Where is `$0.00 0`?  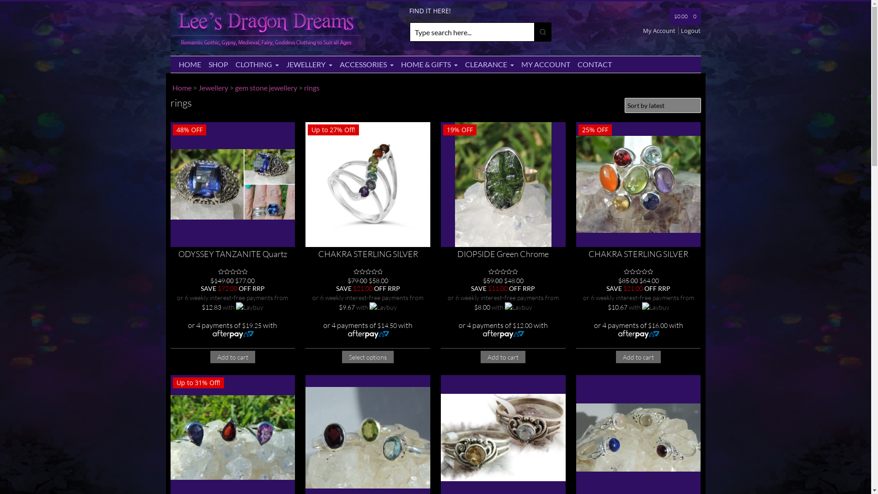 $0.00 0 is located at coordinates (685, 16).